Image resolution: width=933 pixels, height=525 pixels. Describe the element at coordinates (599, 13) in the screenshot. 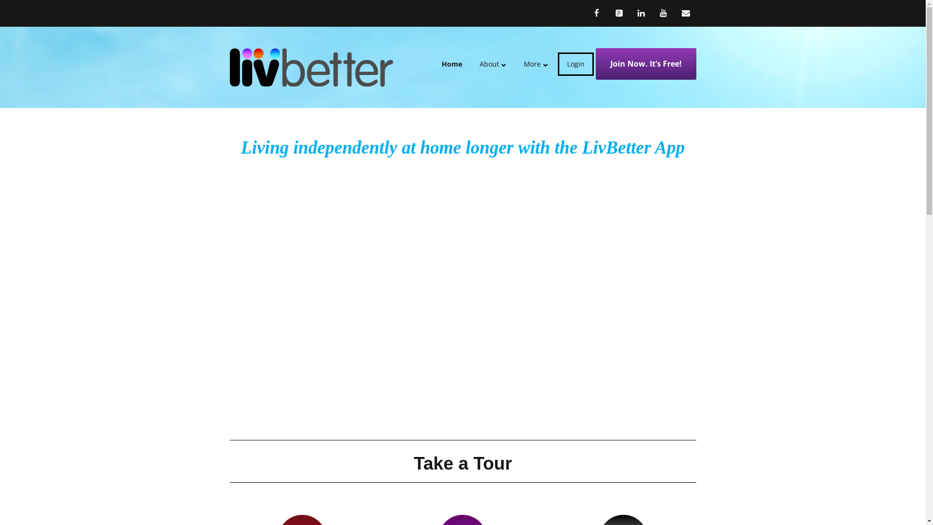

I see `Facebook` at that location.